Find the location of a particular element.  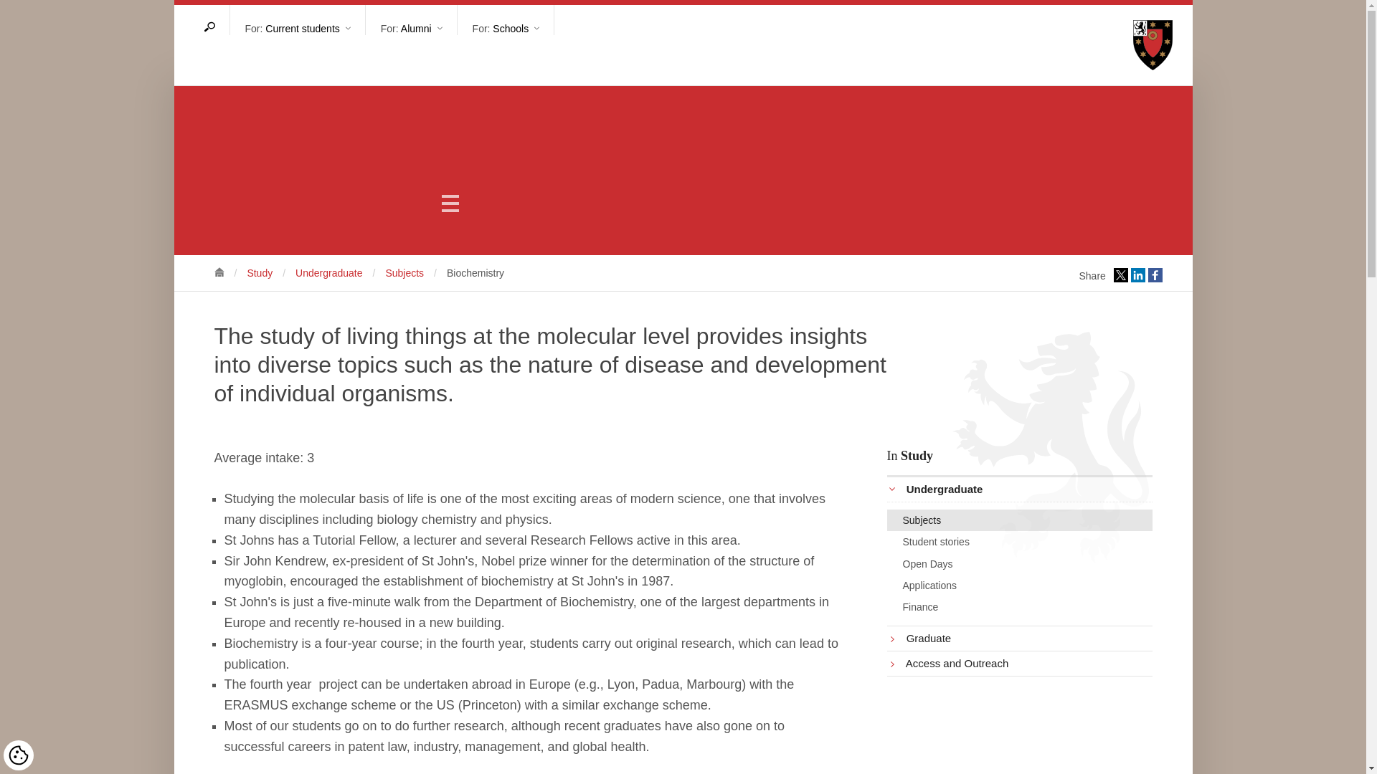

For: Current students is located at coordinates (297, 19).